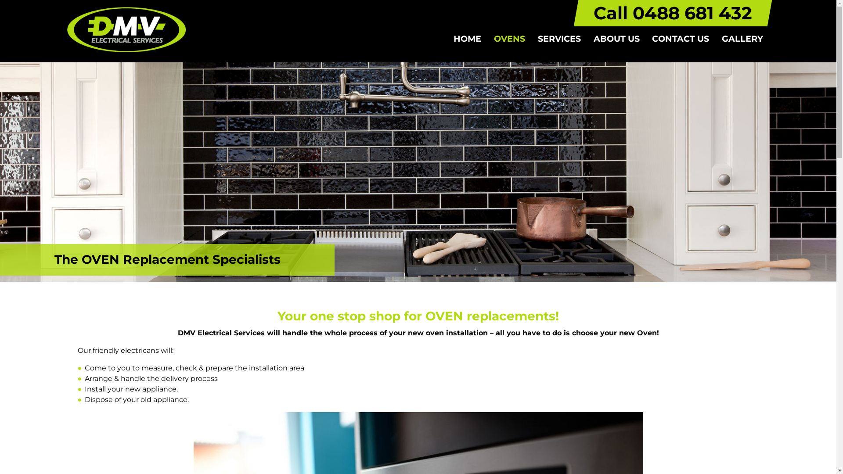 The height and width of the screenshot is (474, 843). What do you see at coordinates (673, 17) in the screenshot?
I see `Call 0488 681 432` at bounding box center [673, 17].